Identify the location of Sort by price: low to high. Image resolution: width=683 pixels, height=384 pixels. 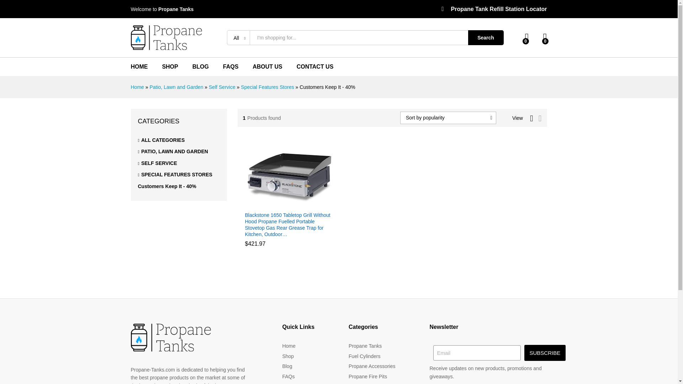
(475, 157).